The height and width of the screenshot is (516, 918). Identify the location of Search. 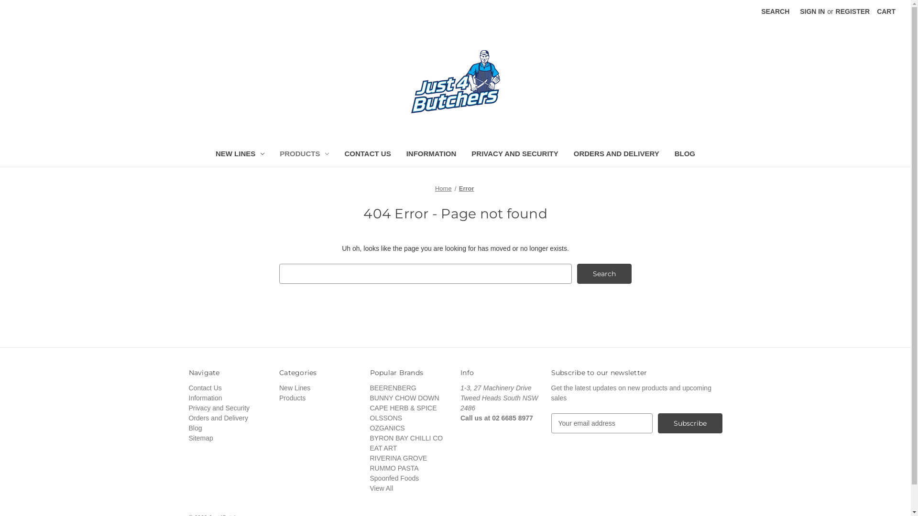
(604, 274).